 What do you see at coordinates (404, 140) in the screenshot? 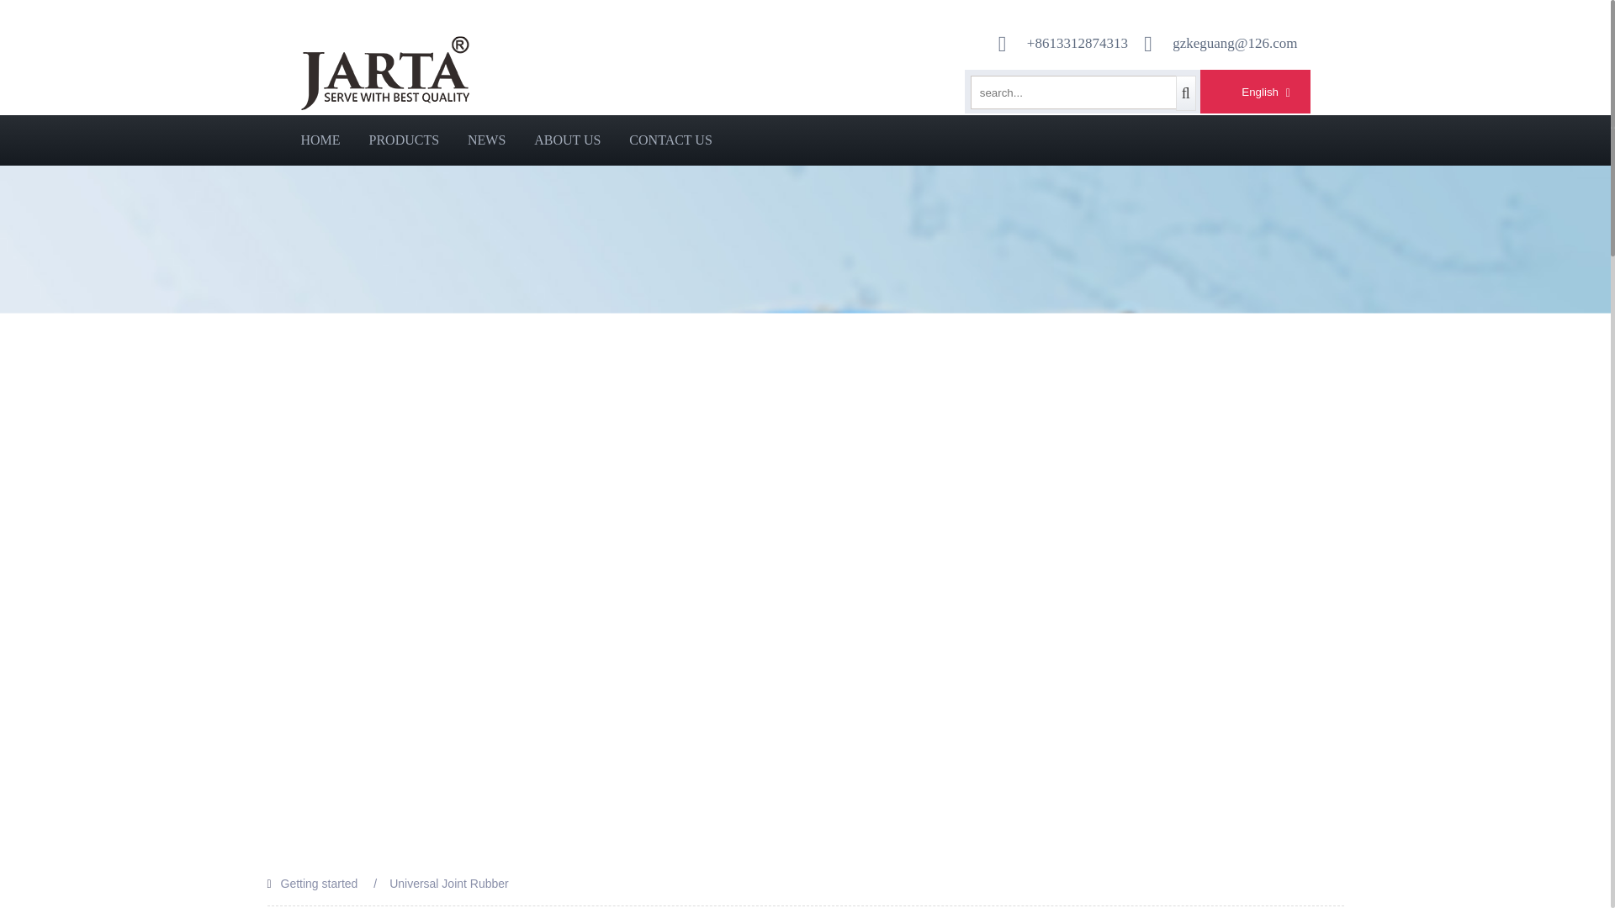
I see `PRODUCTS` at bounding box center [404, 140].